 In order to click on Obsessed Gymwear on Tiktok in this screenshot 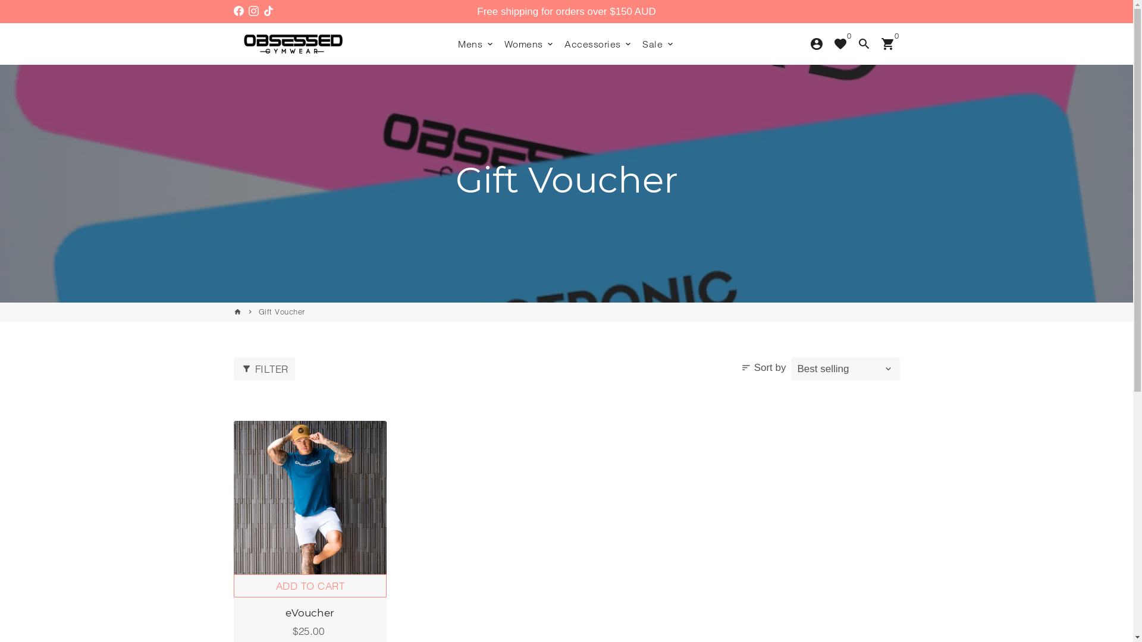, I will do `click(268, 12)`.